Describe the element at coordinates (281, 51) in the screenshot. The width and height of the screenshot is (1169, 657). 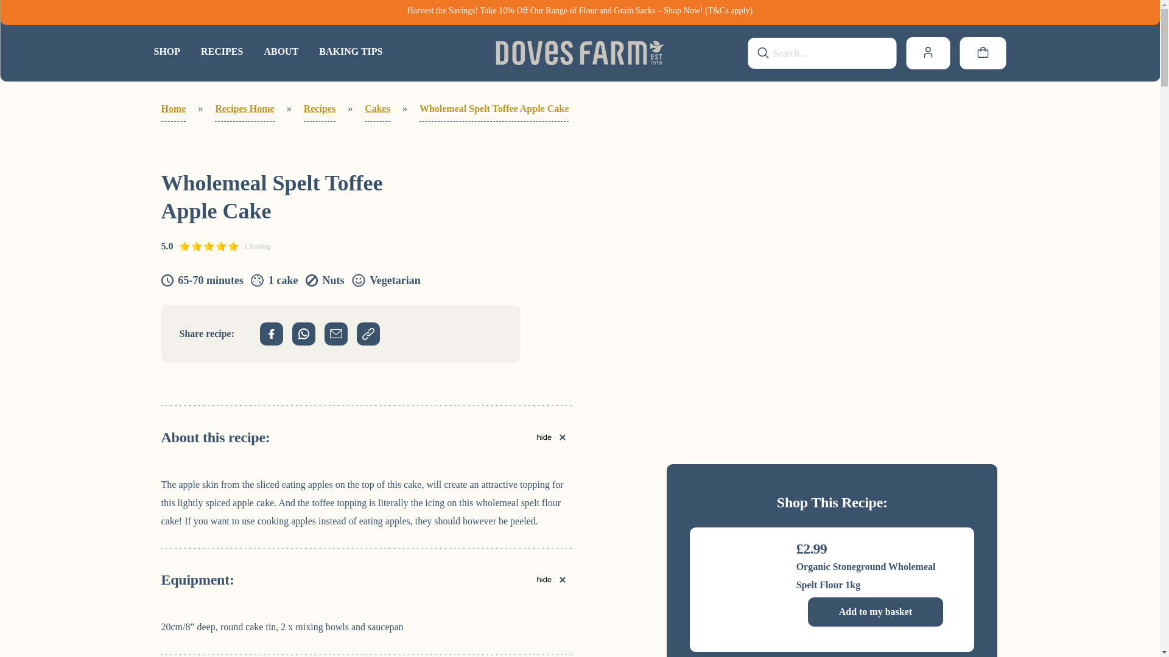
I see `ABOUT` at that location.